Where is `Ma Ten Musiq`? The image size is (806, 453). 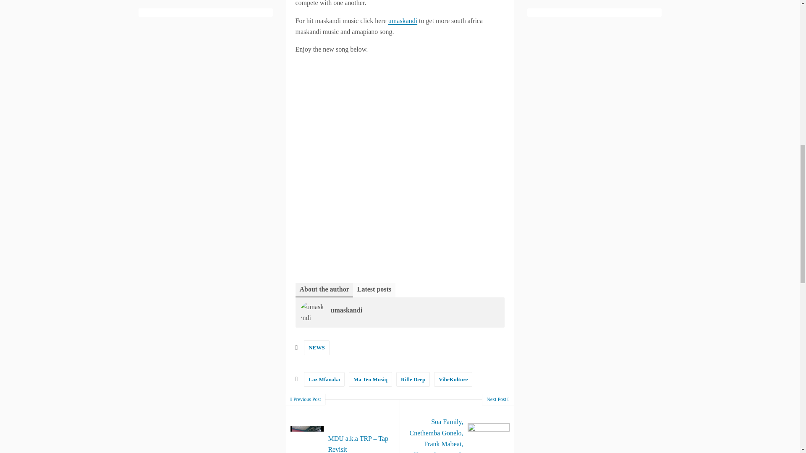 Ma Ten Musiq is located at coordinates (370, 379).